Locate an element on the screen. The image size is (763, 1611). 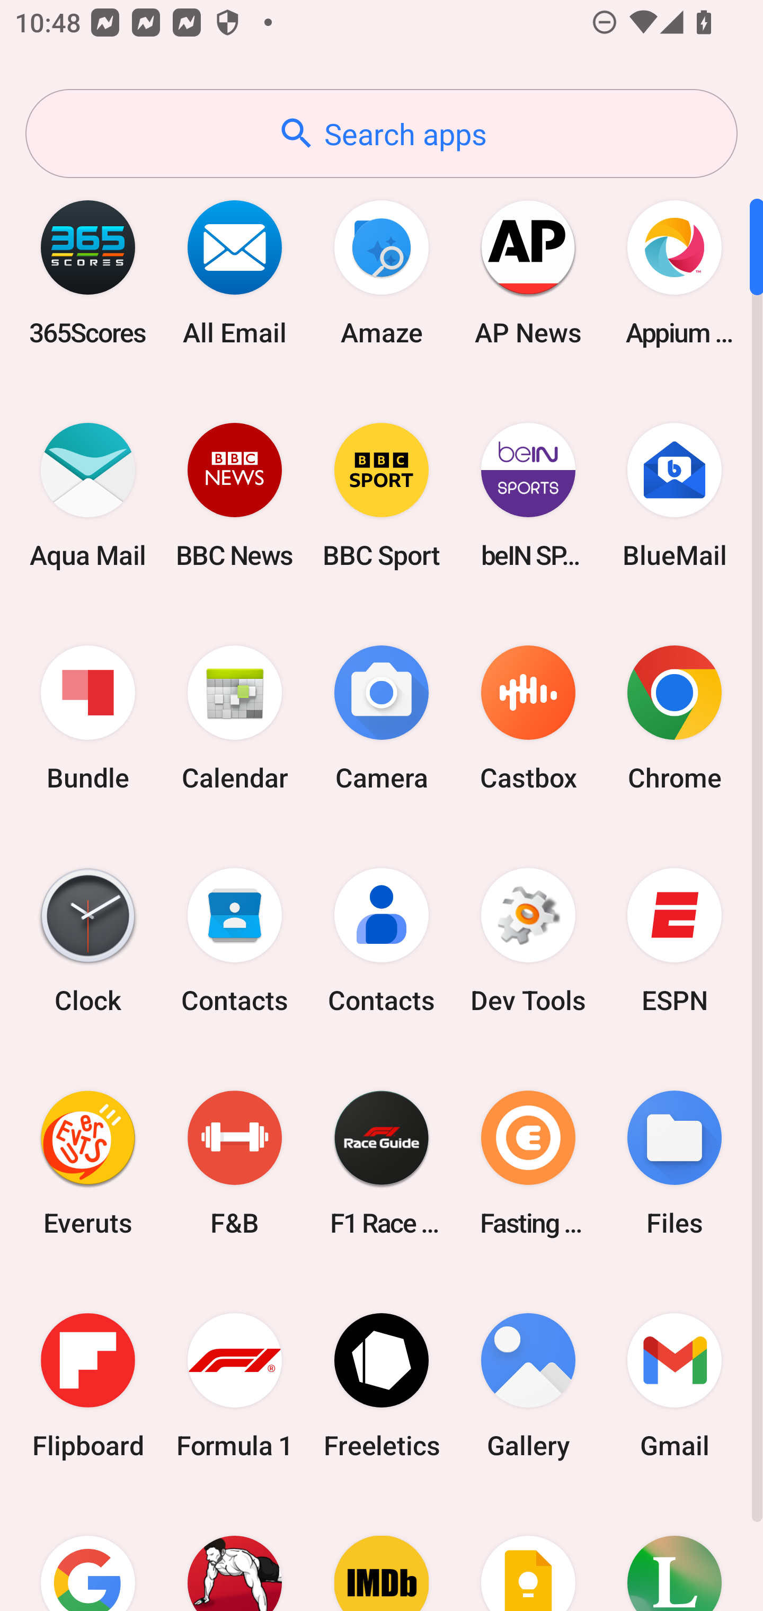
Calendar is located at coordinates (235, 719).